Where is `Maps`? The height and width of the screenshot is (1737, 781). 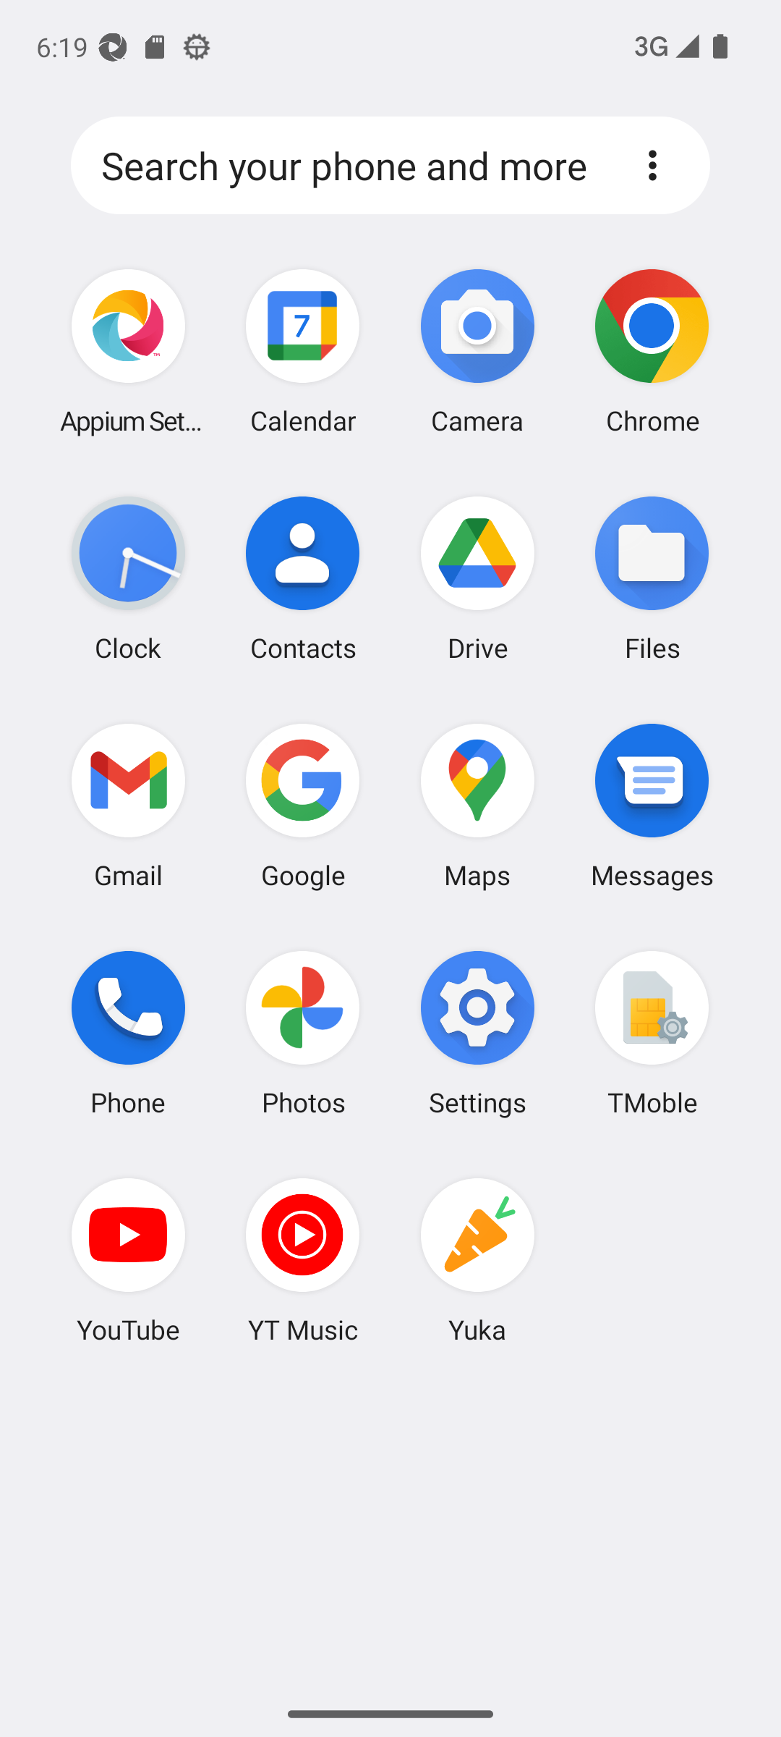 Maps is located at coordinates (477, 805).